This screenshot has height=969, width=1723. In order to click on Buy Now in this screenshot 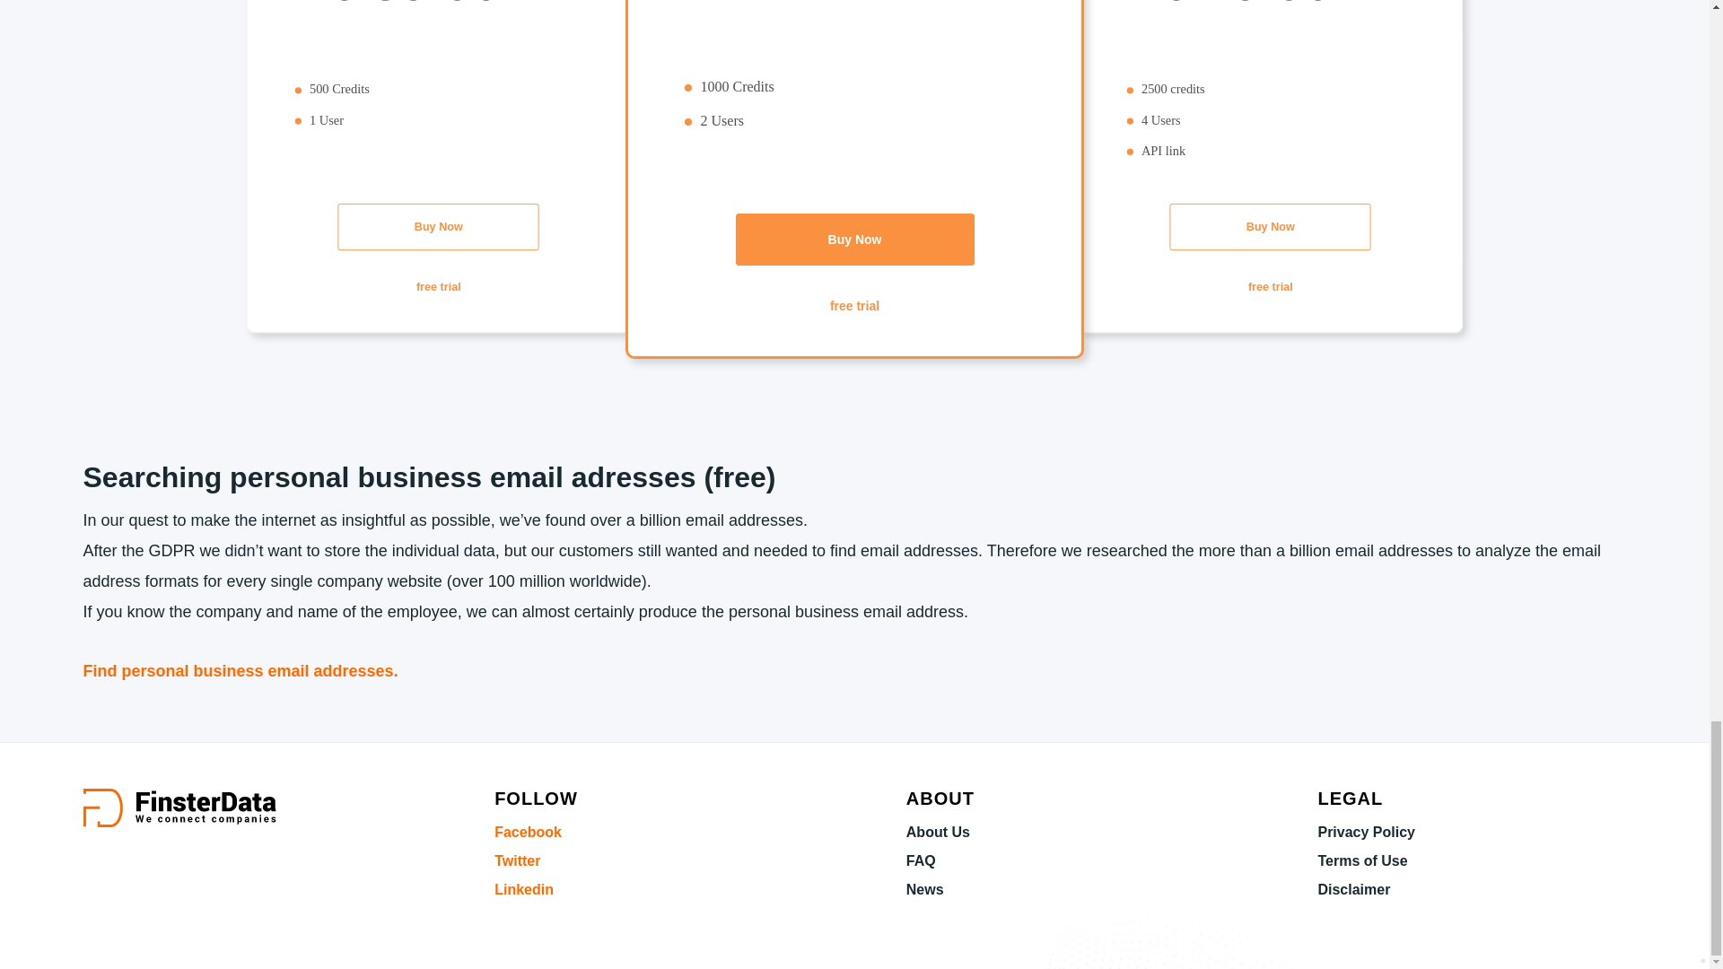, I will do `click(853, 239)`.